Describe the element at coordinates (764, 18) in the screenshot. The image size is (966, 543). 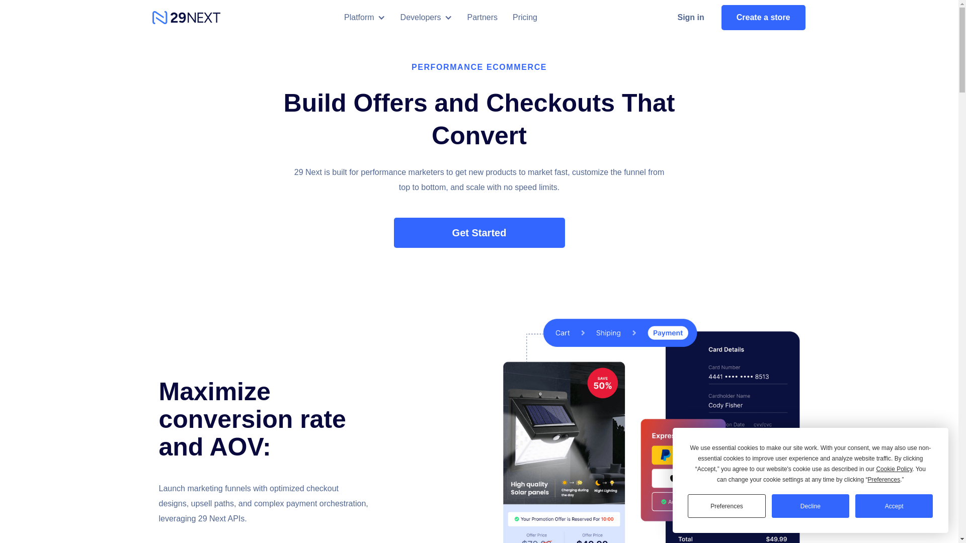
I see `Create a store` at that location.